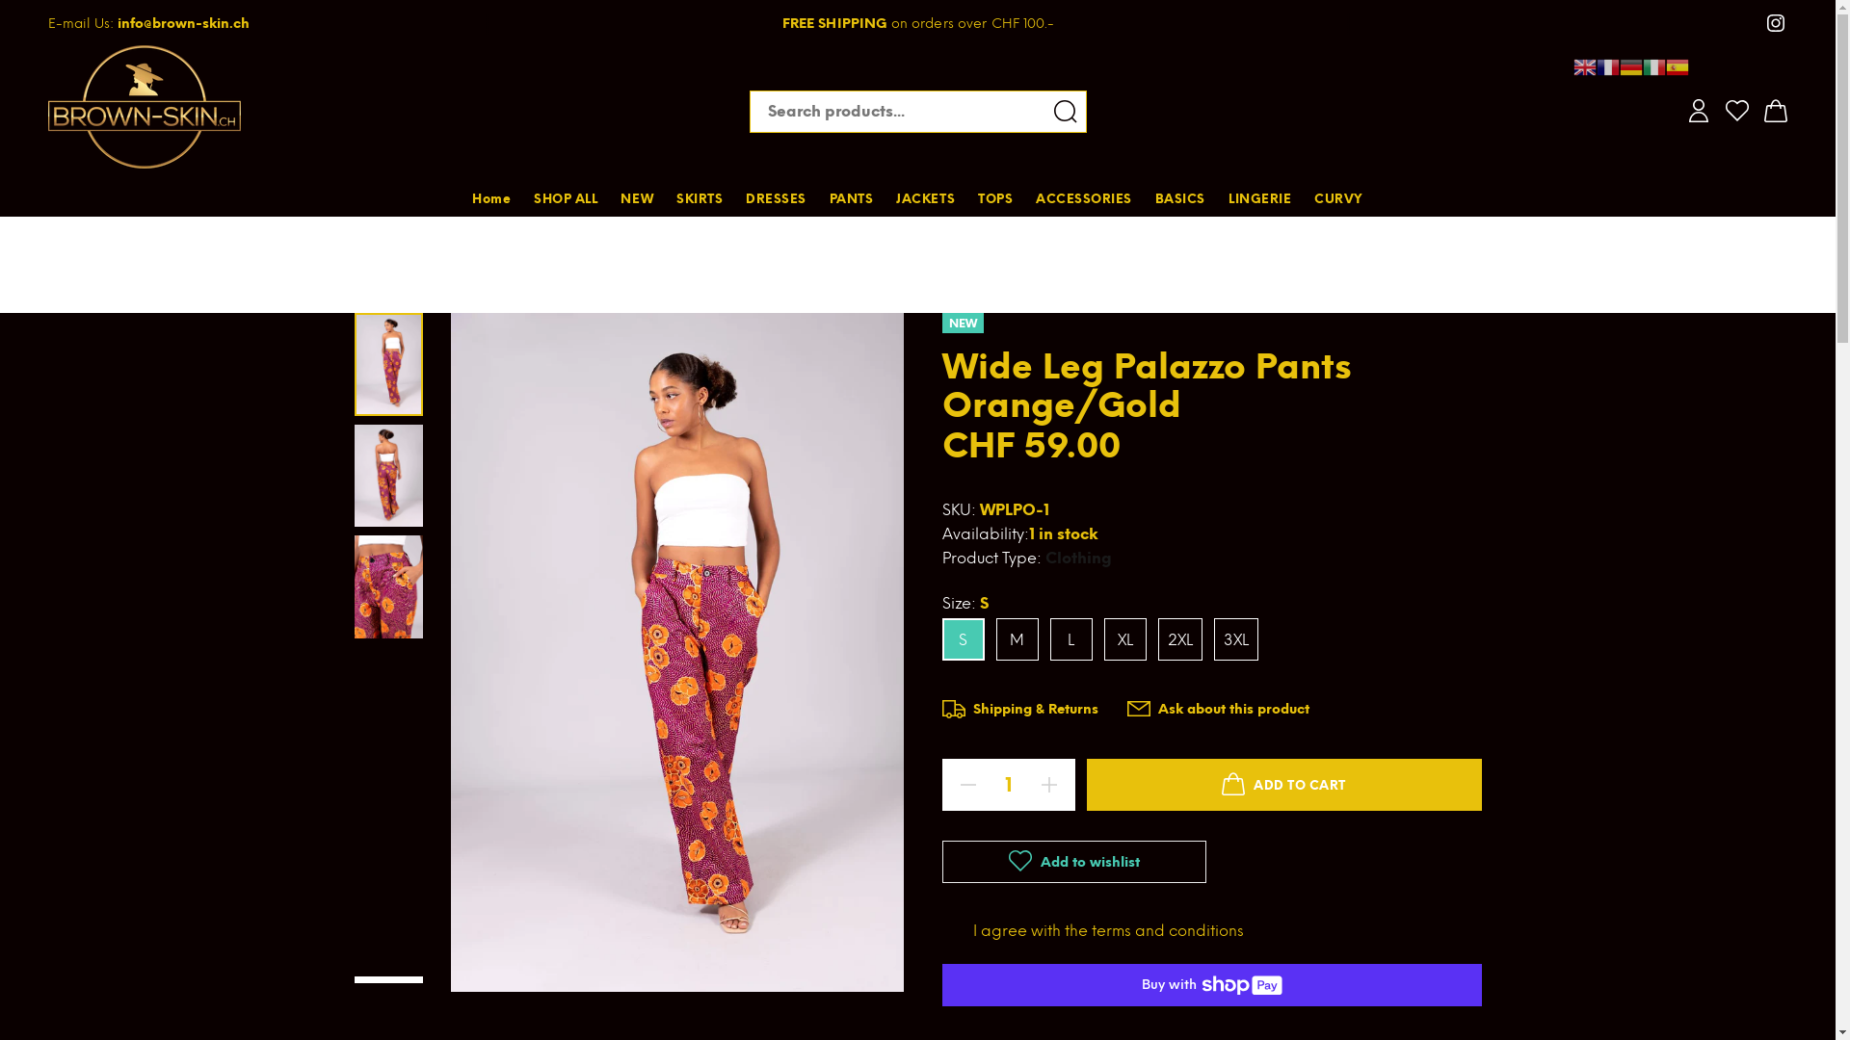 The width and height of the screenshot is (1850, 1040). Describe the element at coordinates (700, 198) in the screenshot. I see `SKIRTS` at that location.